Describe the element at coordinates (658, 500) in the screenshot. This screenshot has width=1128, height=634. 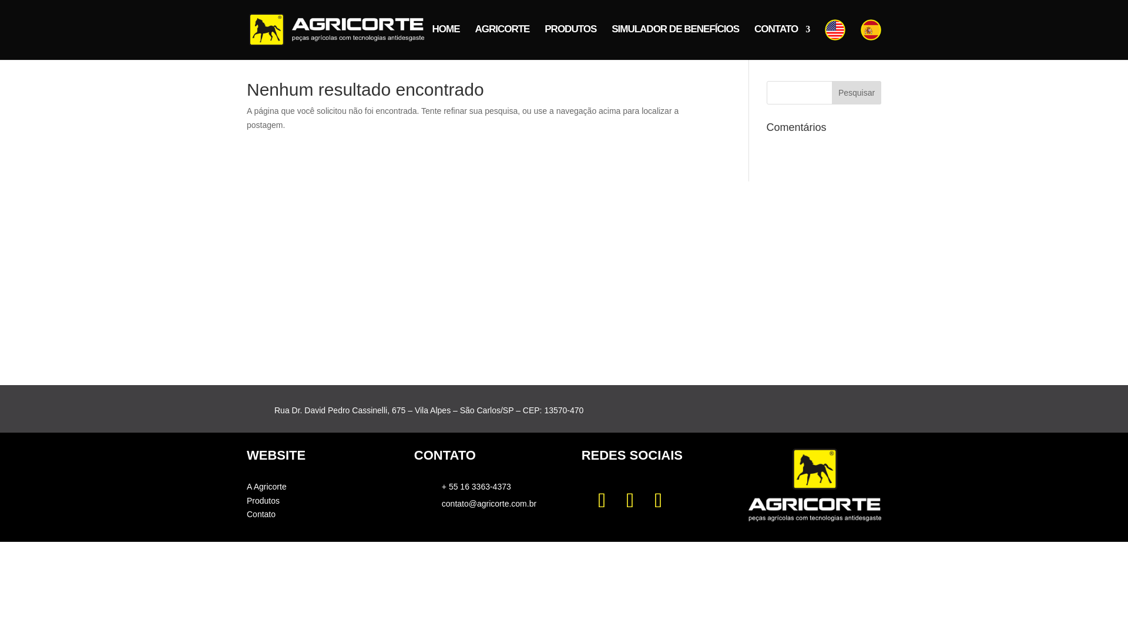
I see `Siga em LinkedIn` at that location.